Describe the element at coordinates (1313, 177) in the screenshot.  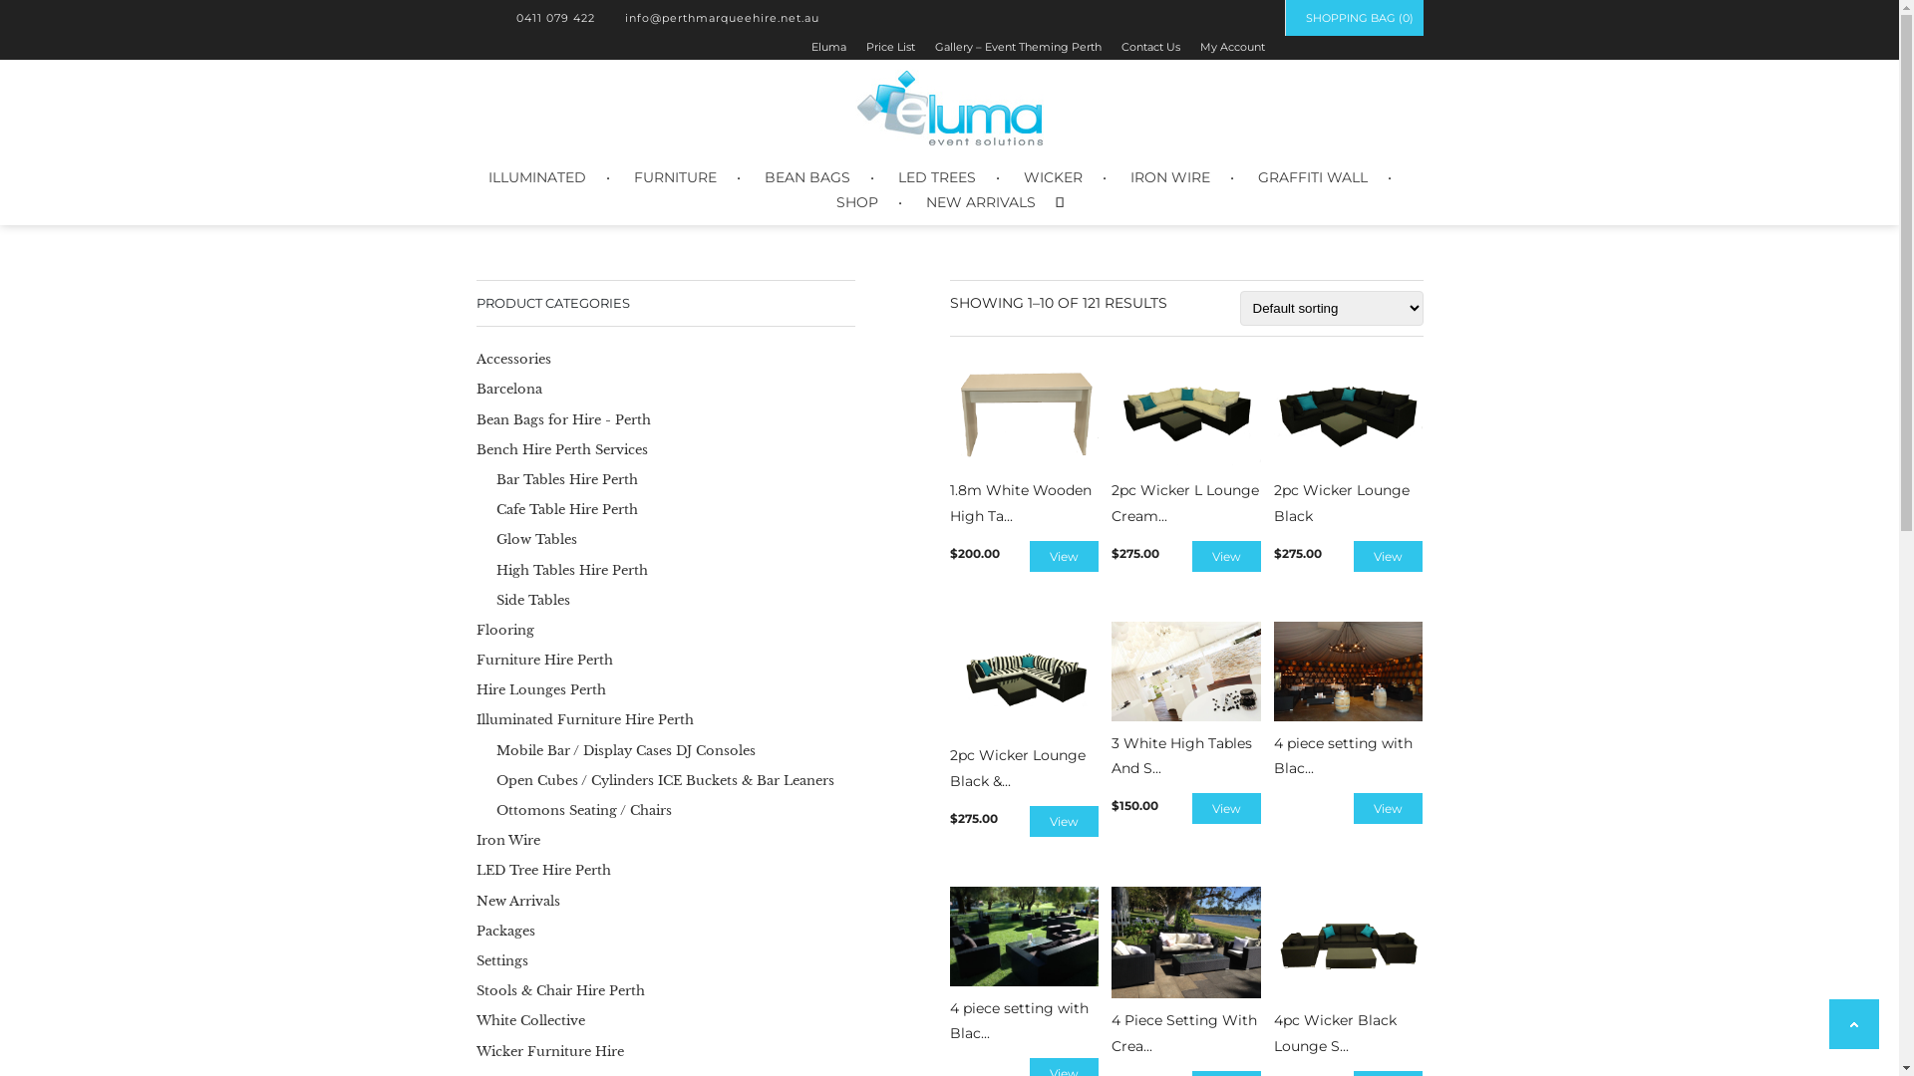
I see `GRAFFITI WALL` at that location.